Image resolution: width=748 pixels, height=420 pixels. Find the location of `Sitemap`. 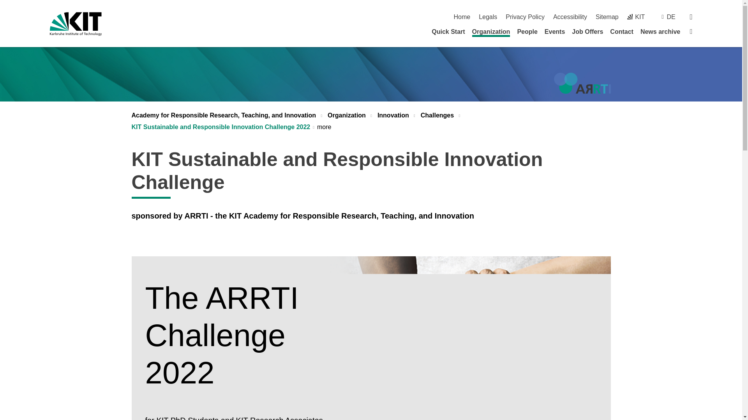

Sitemap is located at coordinates (607, 16).